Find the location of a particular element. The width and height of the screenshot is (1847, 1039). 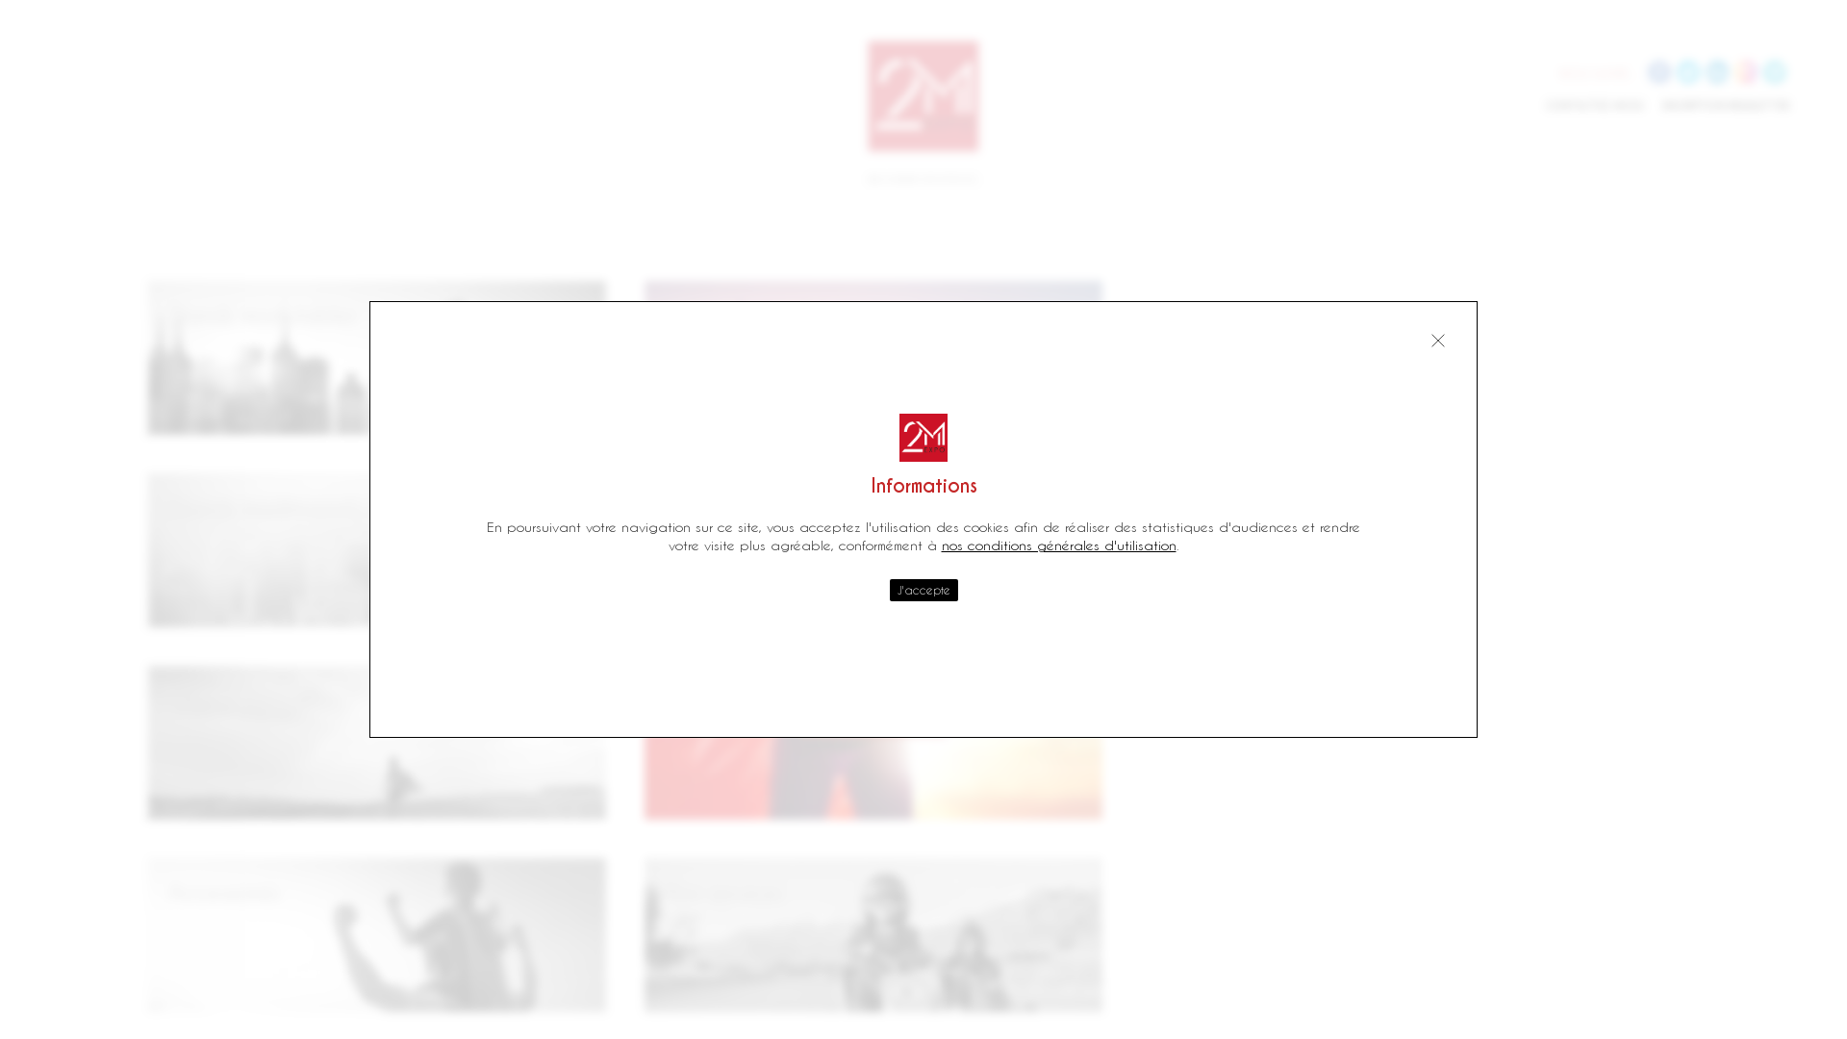

Nos services is located at coordinates (722, 891).